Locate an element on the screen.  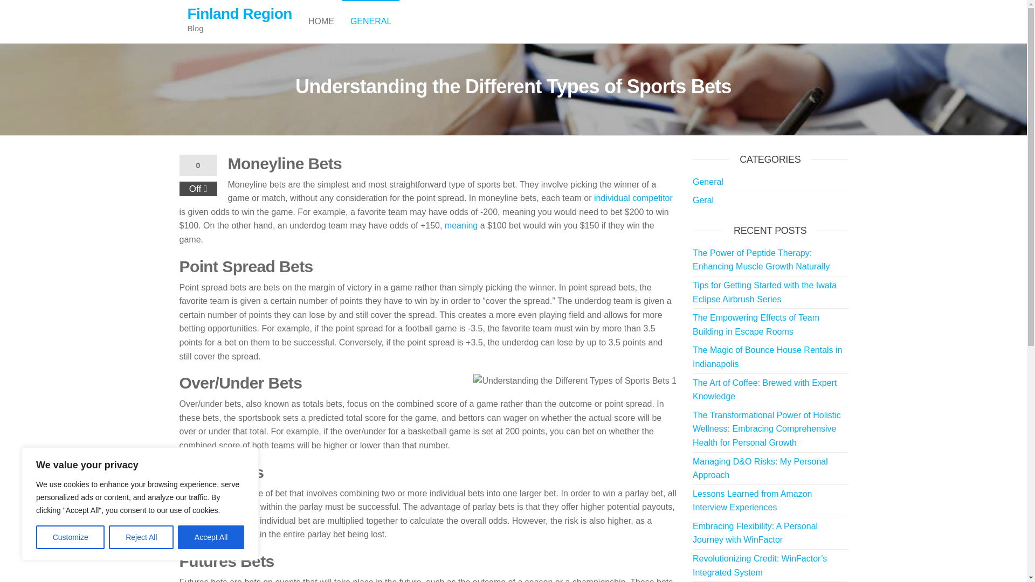
Embracing Flexibility: A Personal Journey with WinFactor is located at coordinates (755, 532).